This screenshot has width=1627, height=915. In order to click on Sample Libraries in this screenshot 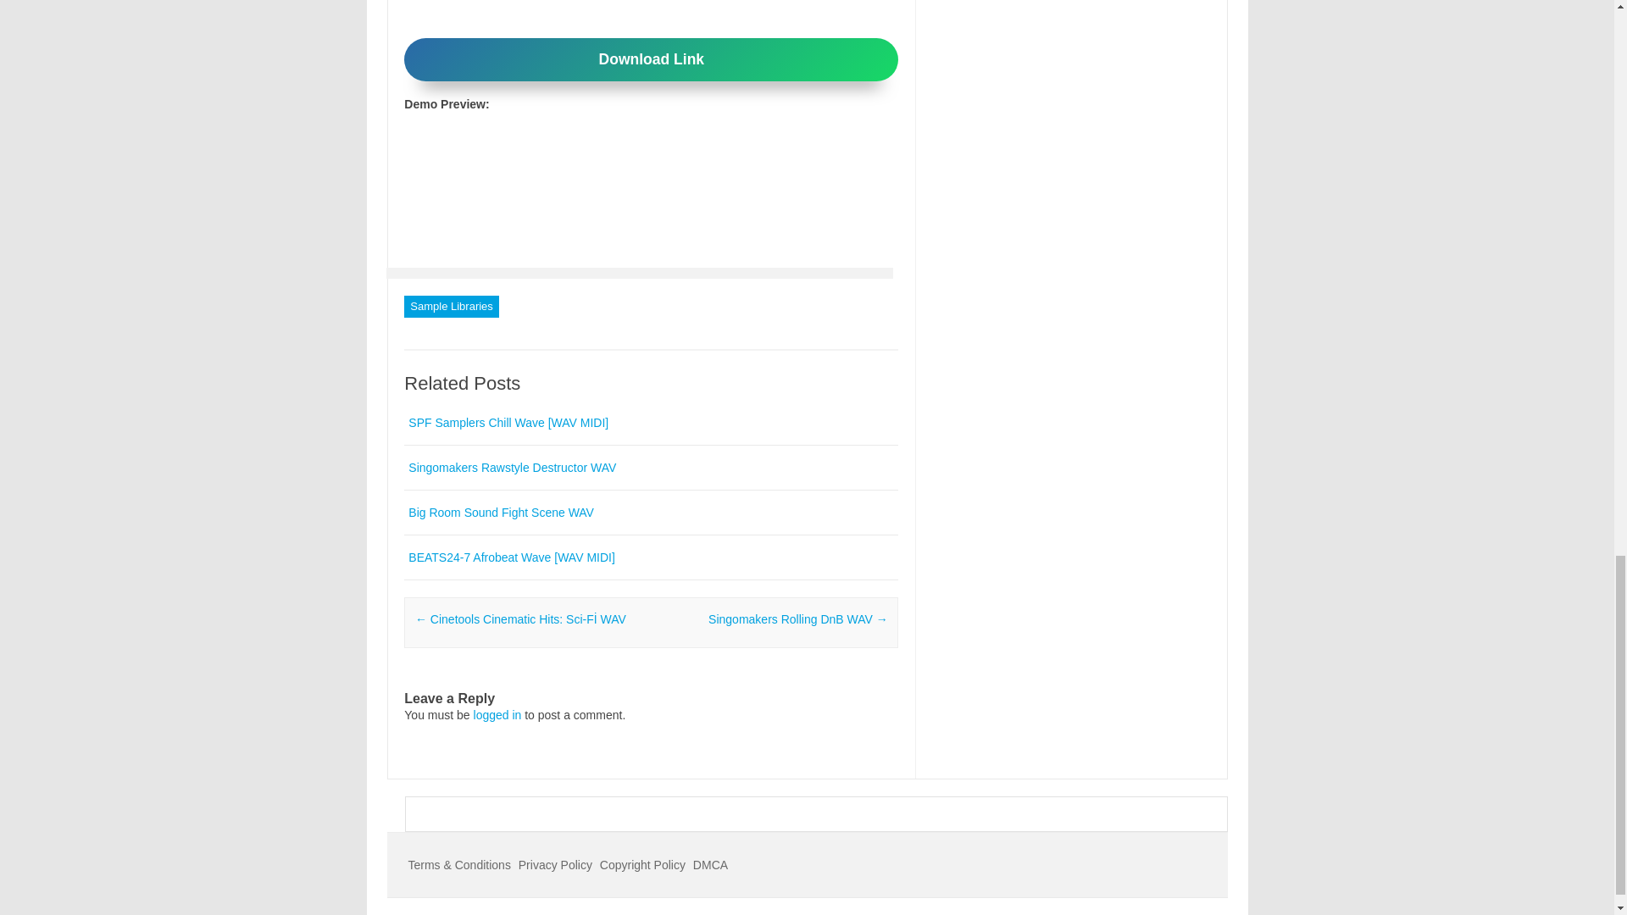, I will do `click(451, 306)`.